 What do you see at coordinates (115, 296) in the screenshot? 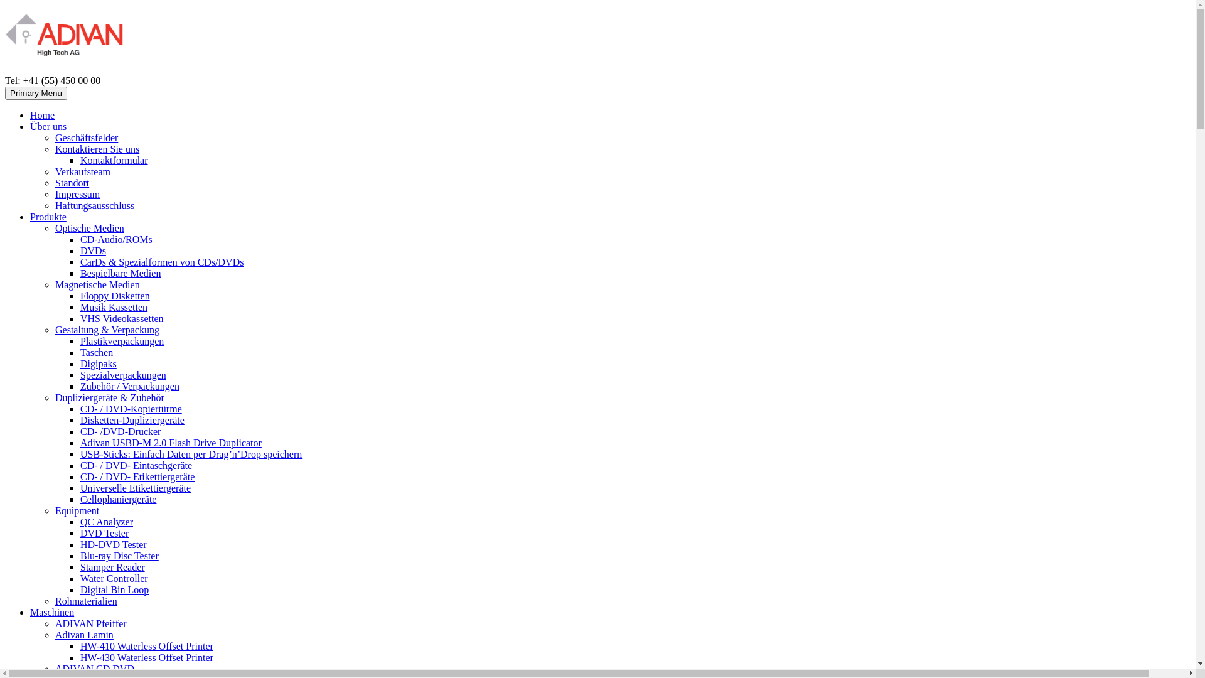
I see `Floppy Disketten` at bounding box center [115, 296].